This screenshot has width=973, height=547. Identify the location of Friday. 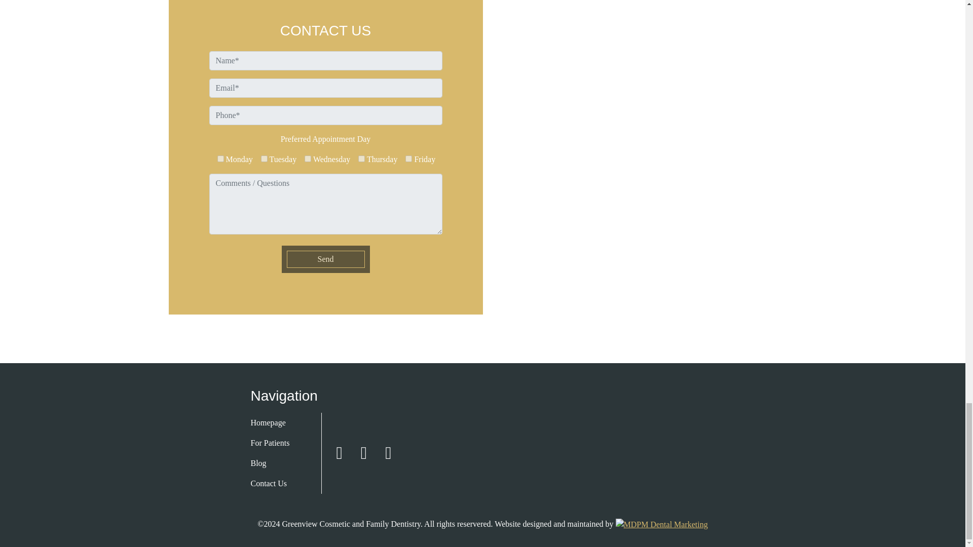
(408, 158).